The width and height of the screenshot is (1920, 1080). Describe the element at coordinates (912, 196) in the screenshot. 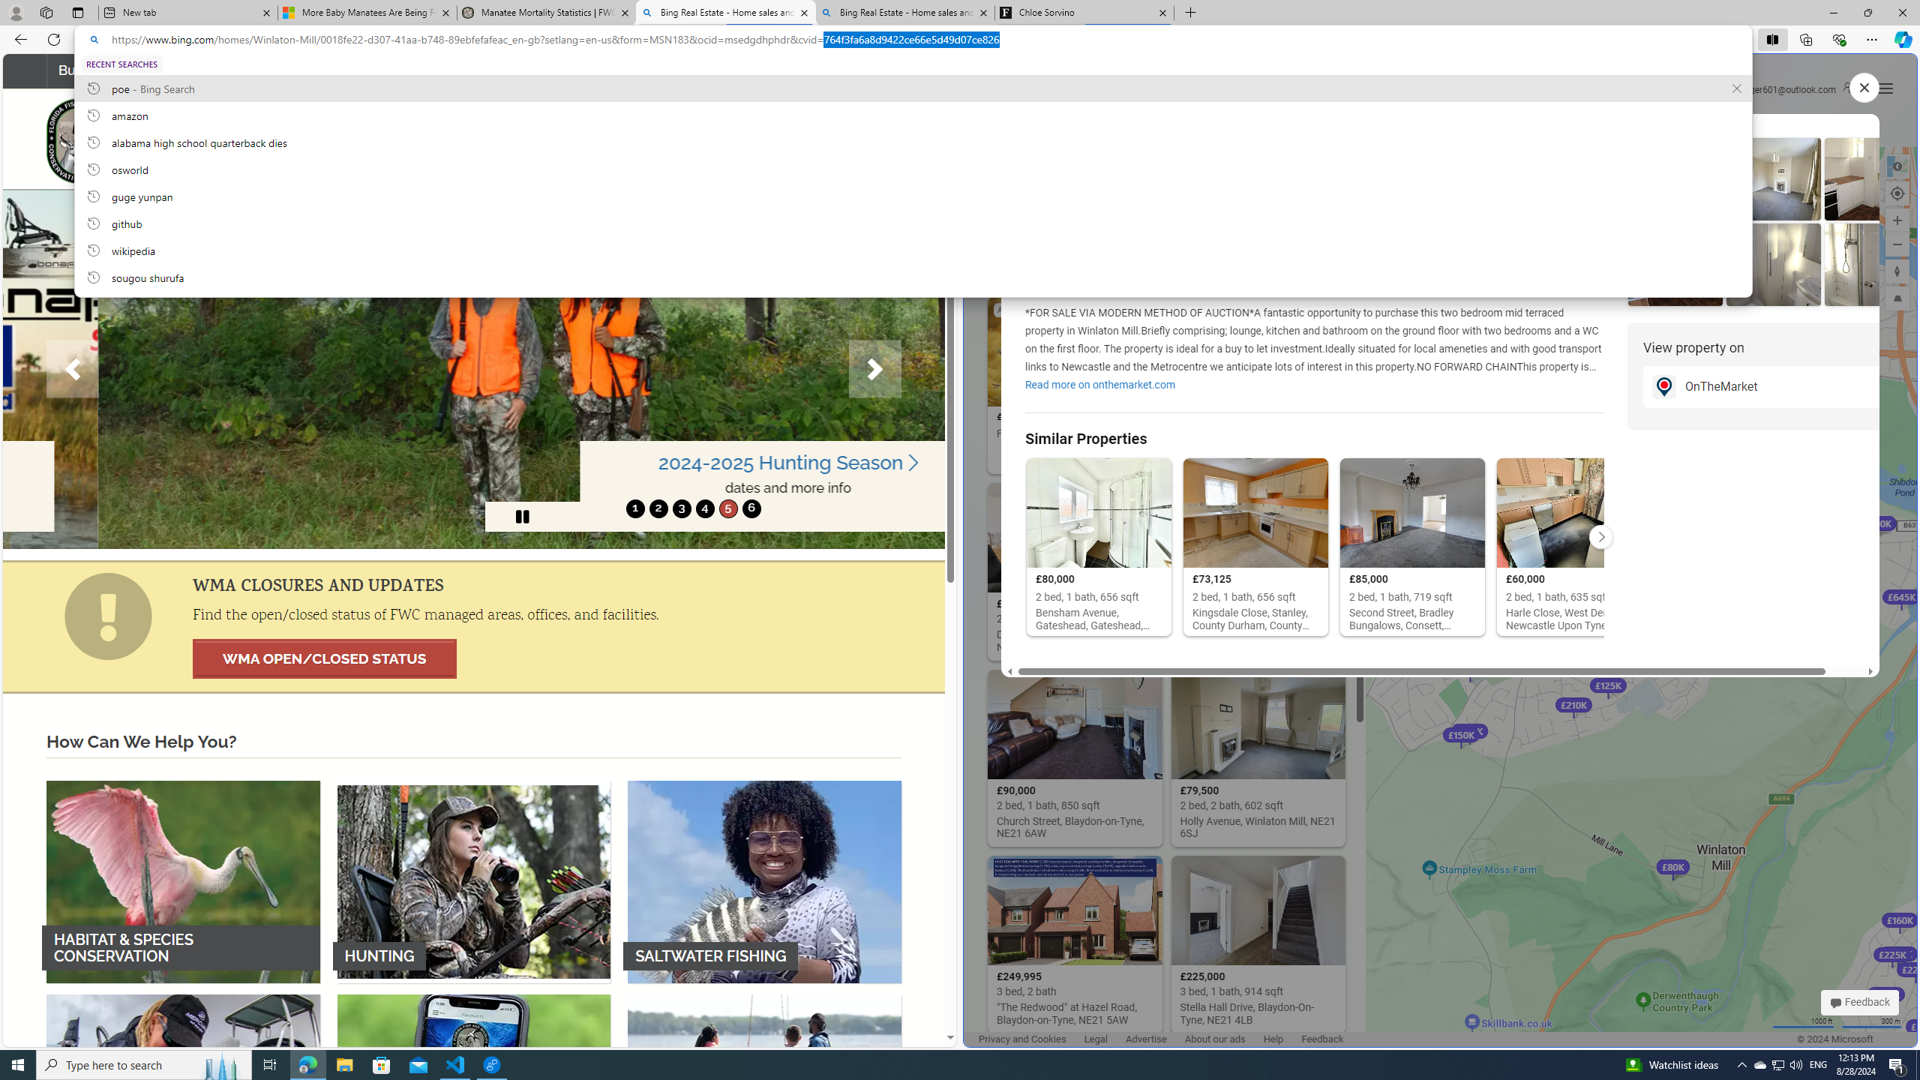

I see `guge yunpan, recent searches from history` at that location.